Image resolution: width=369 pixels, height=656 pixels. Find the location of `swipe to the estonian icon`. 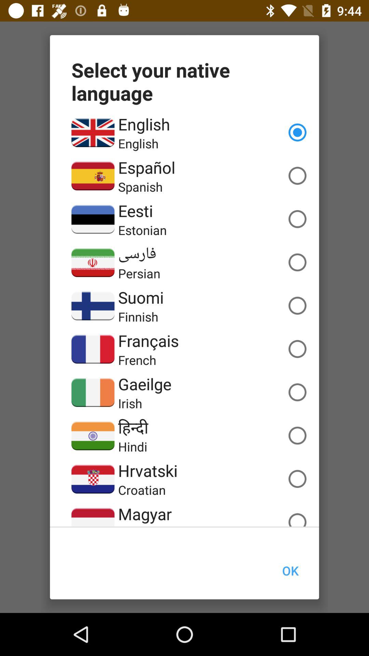

swipe to the estonian icon is located at coordinates (142, 230).